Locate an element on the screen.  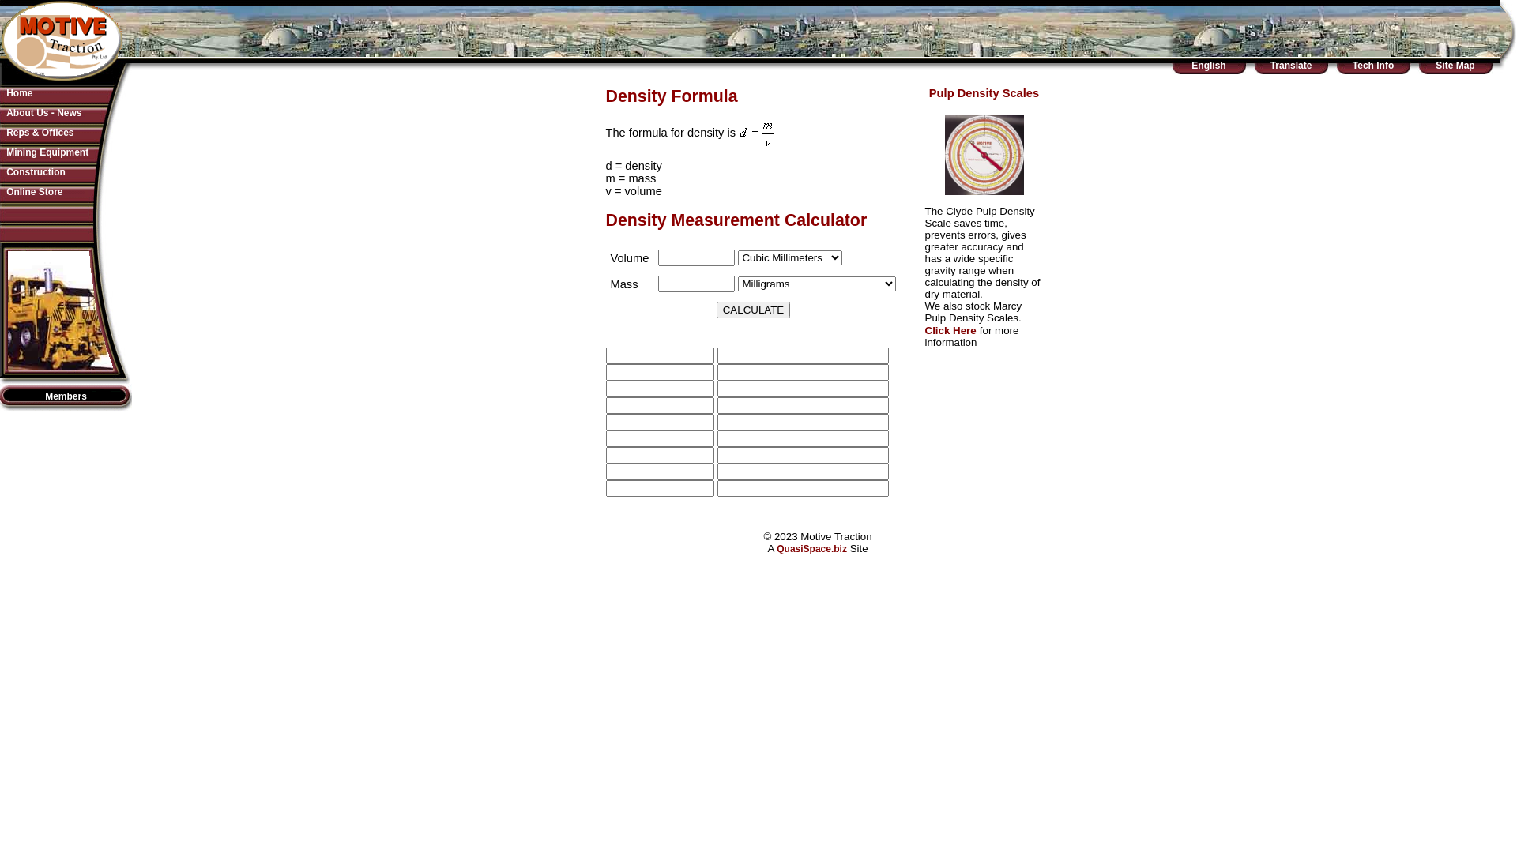
Reps & Offices is located at coordinates (40, 133).